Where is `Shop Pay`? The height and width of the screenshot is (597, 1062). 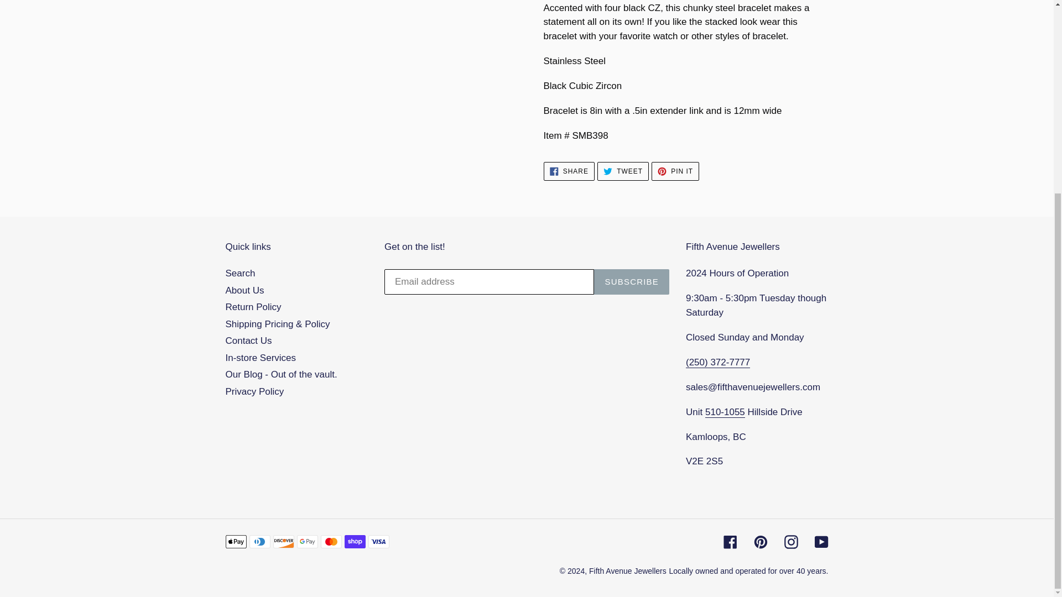
Shop Pay is located at coordinates (355, 542).